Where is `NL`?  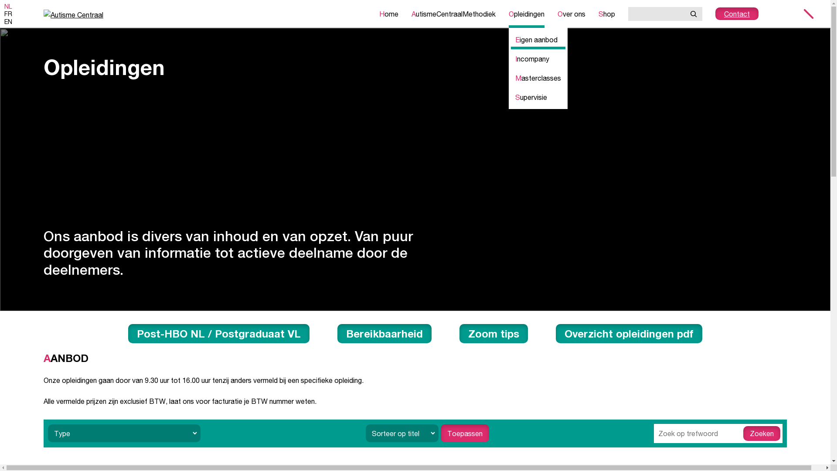
NL is located at coordinates (8, 6).